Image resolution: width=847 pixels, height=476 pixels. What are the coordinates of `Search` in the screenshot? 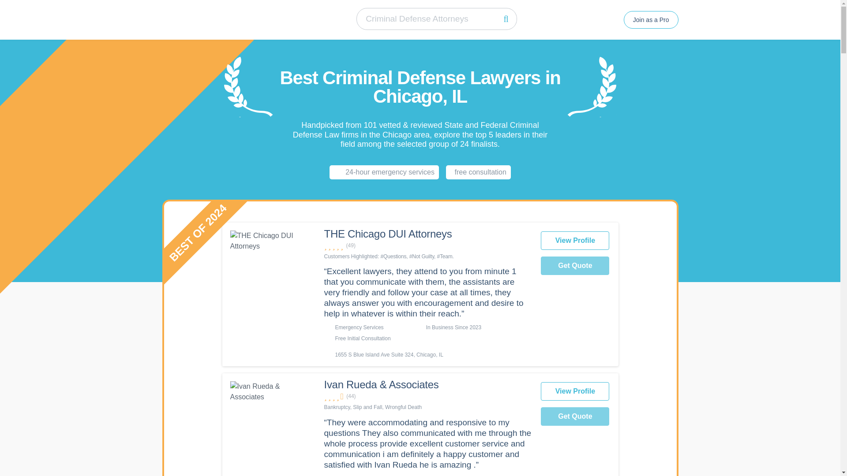 It's located at (506, 19).